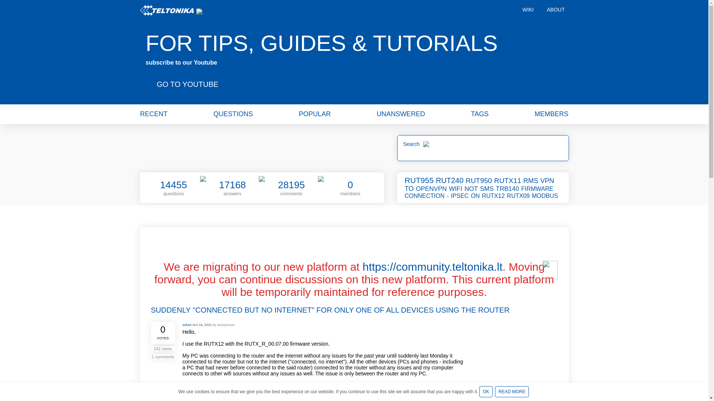 Image resolution: width=714 pixels, height=401 pixels. I want to click on WIKI, so click(528, 10).